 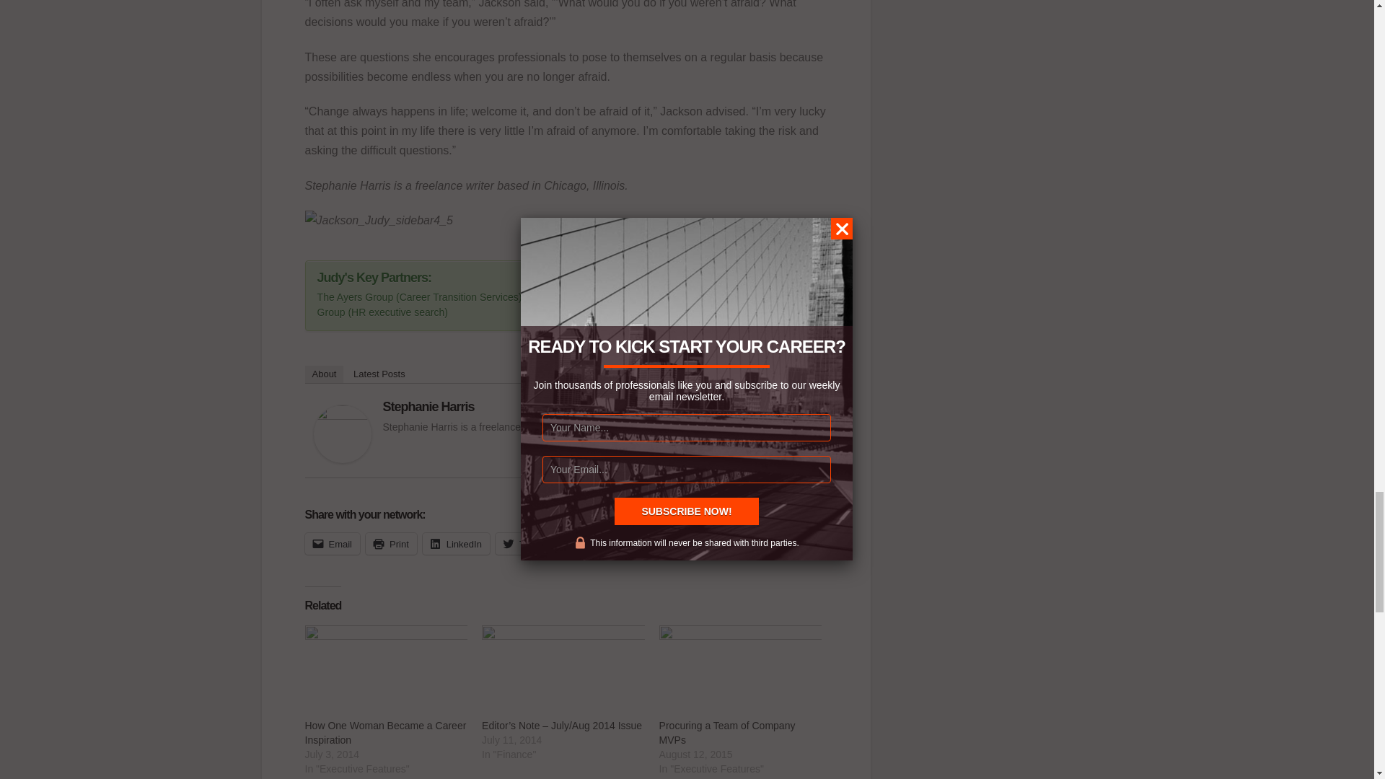 What do you see at coordinates (379, 374) in the screenshot?
I see `Latest Posts` at bounding box center [379, 374].